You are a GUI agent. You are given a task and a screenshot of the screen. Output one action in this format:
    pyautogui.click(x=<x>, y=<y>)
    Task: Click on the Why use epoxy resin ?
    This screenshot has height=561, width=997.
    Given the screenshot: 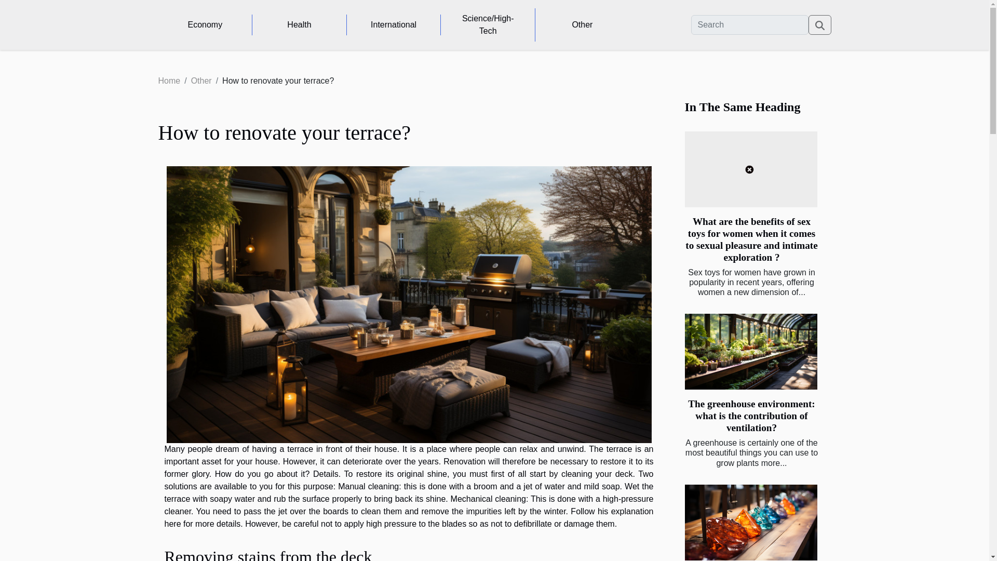 What is the action you would take?
    pyautogui.click(x=750, y=523)
    